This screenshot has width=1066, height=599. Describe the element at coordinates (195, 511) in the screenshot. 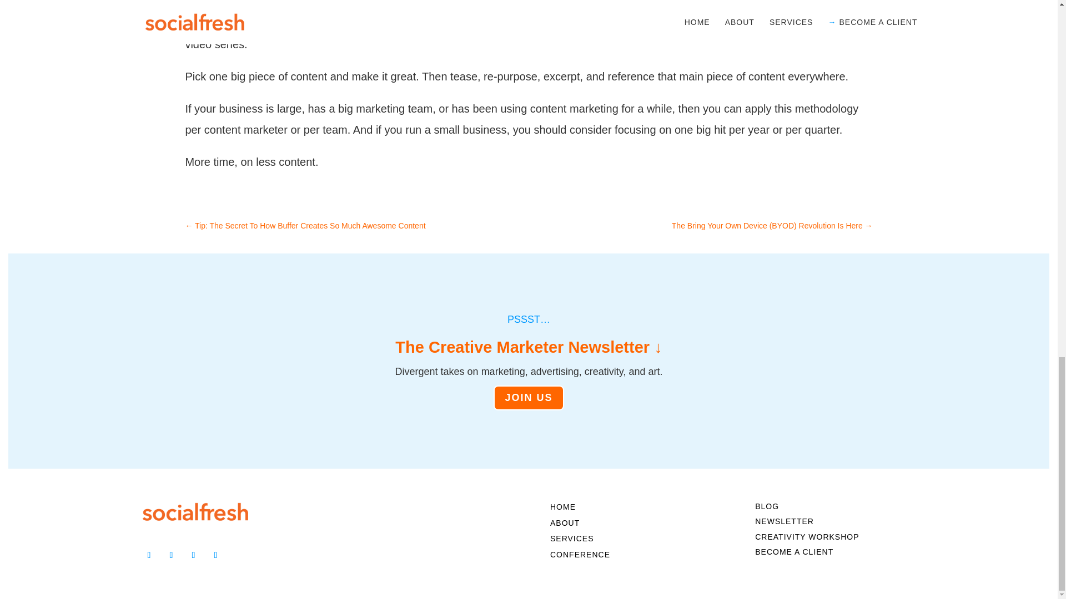

I see `Social Fresh logo` at that location.